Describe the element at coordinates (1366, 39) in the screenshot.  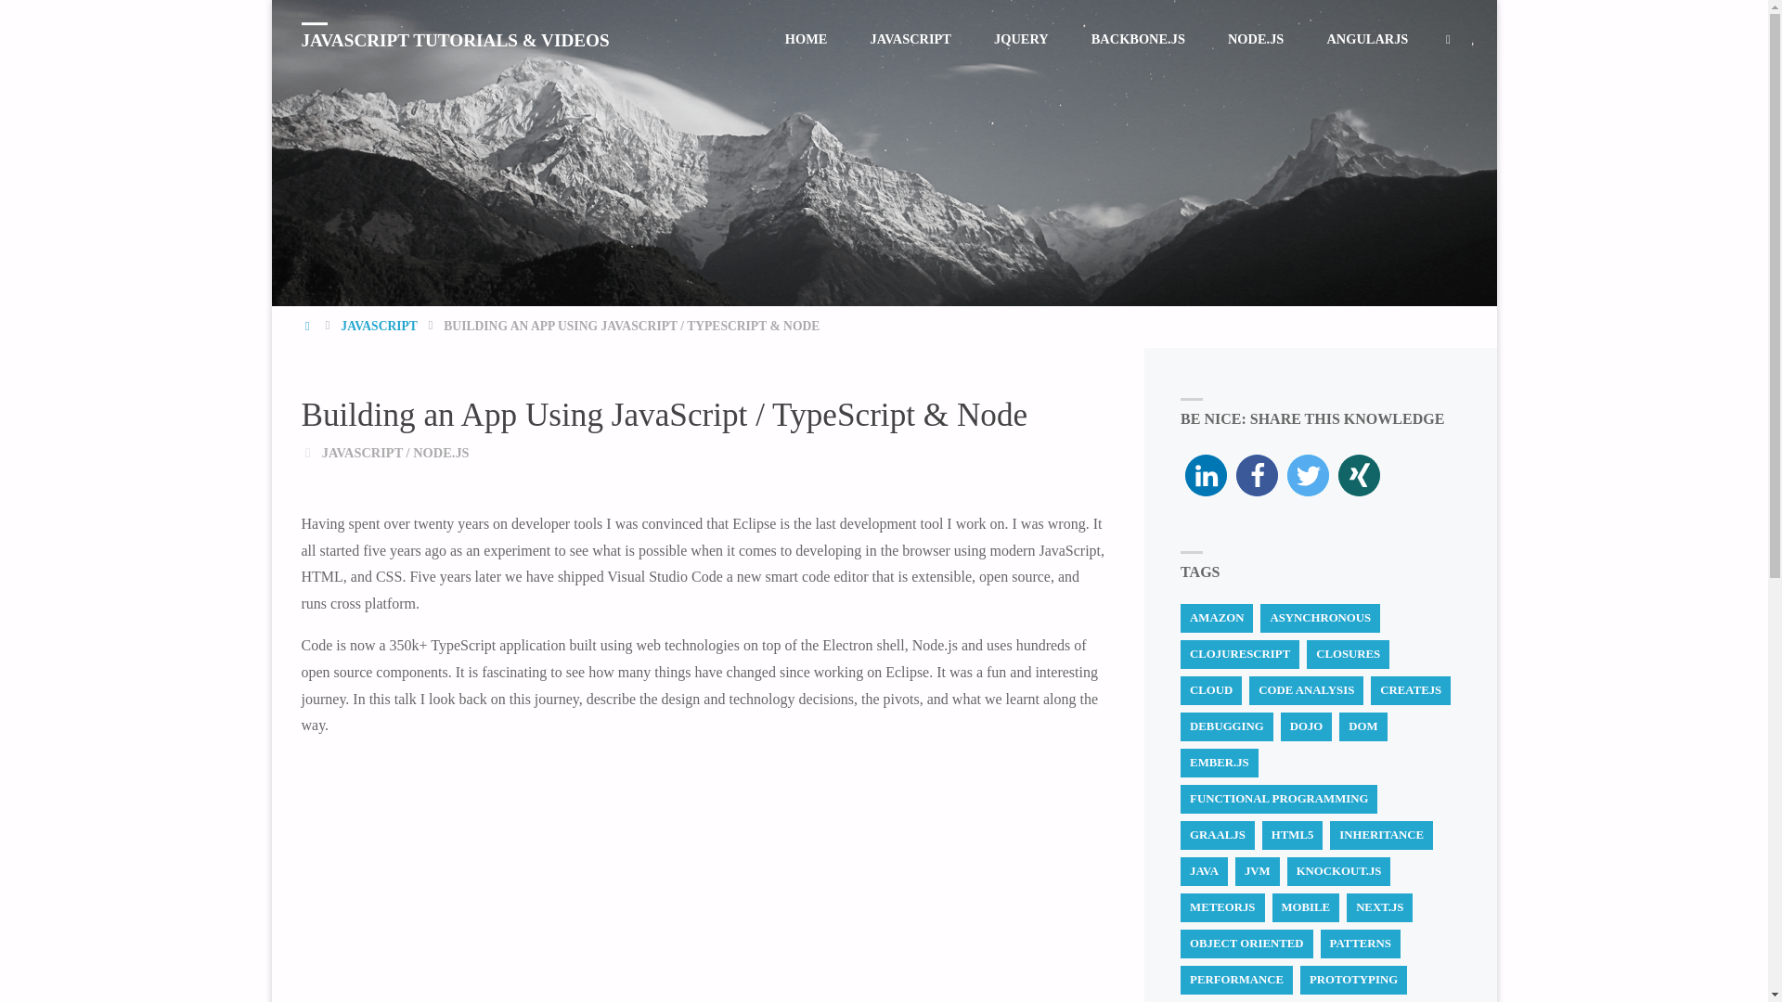
I see `ANGULARJS` at that location.